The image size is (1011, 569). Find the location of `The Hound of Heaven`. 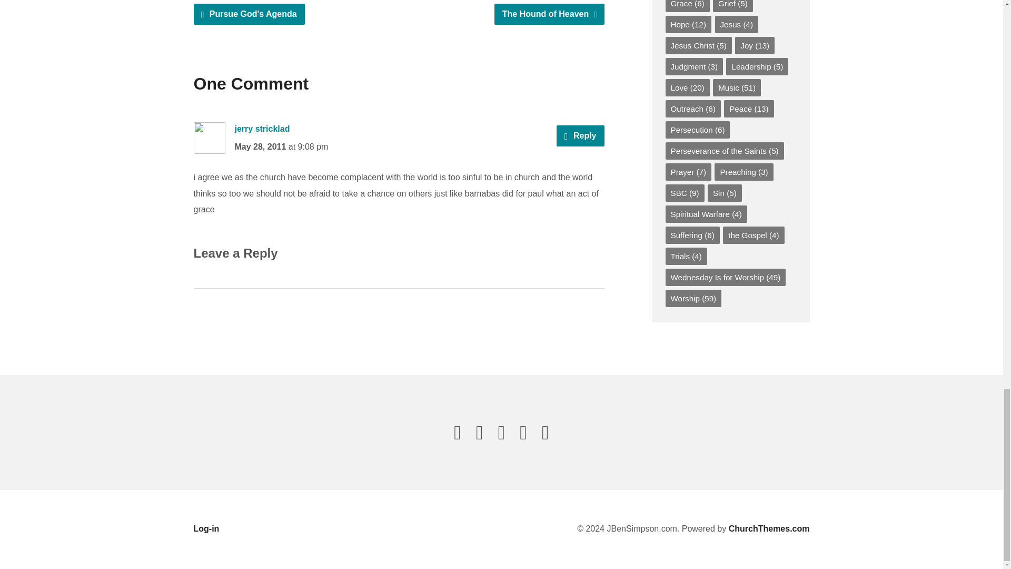

The Hound of Heaven is located at coordinates (549, 14).